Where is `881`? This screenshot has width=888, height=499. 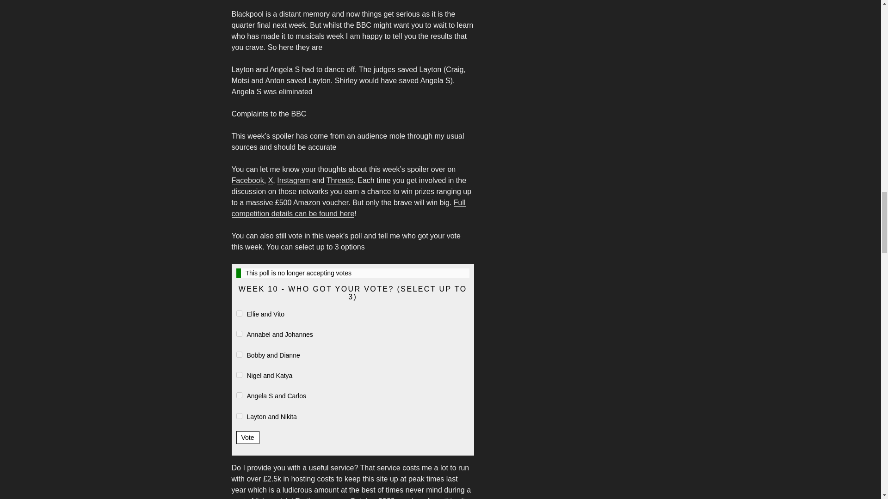 881 is located at coordinates (239, 374).